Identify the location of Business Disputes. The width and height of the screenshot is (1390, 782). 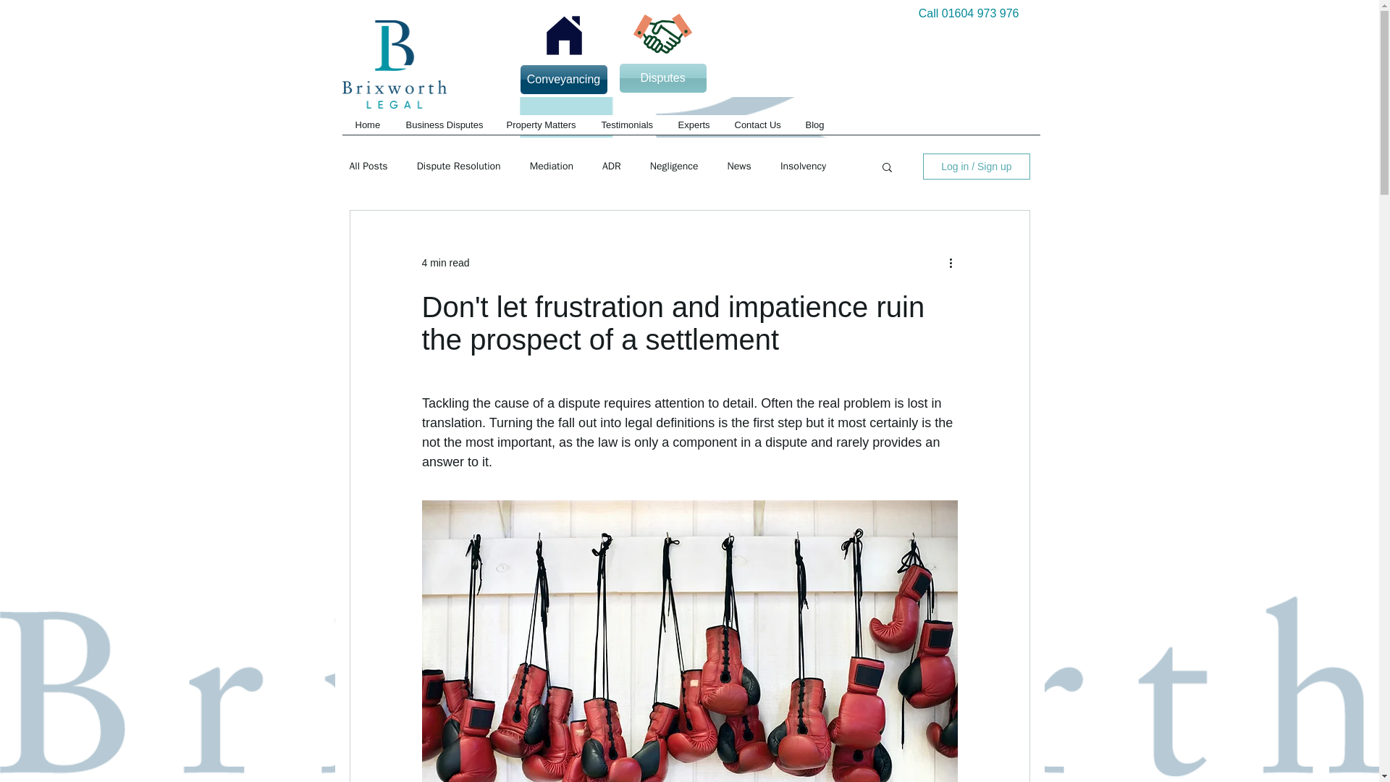
(442, 129).